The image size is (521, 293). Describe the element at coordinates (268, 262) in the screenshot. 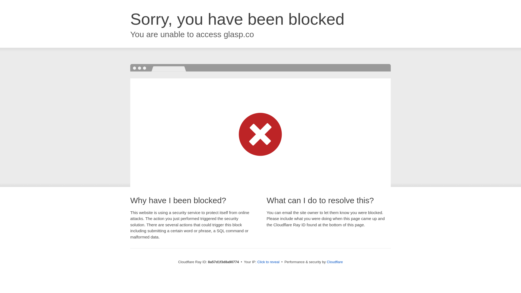

I see `Click to reveal` at that location.